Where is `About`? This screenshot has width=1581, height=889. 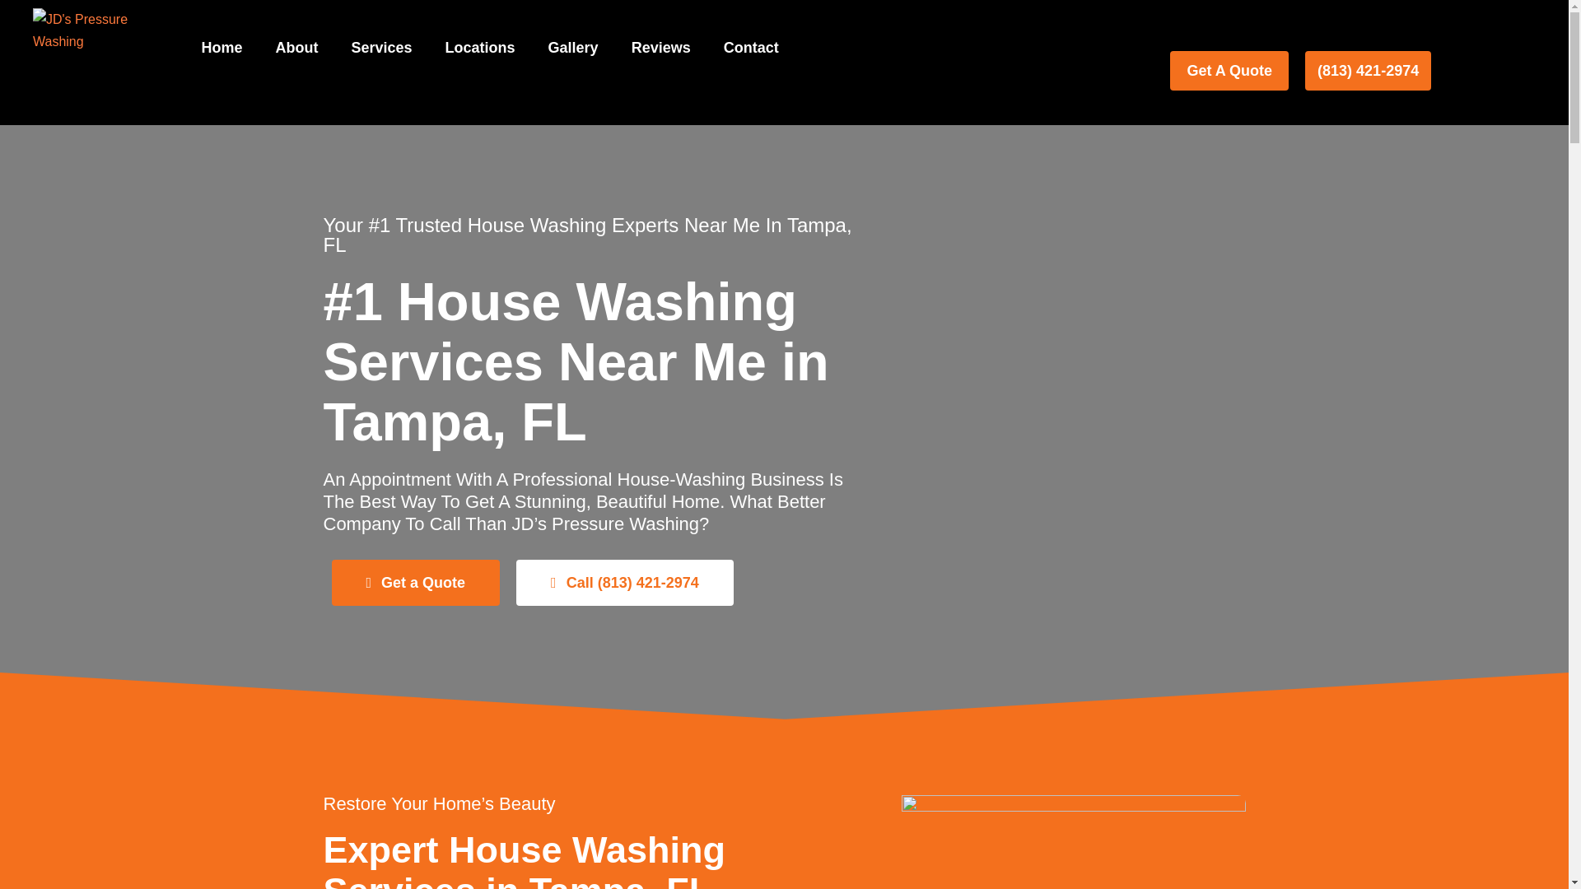 About is located at coordinates (296, 48).